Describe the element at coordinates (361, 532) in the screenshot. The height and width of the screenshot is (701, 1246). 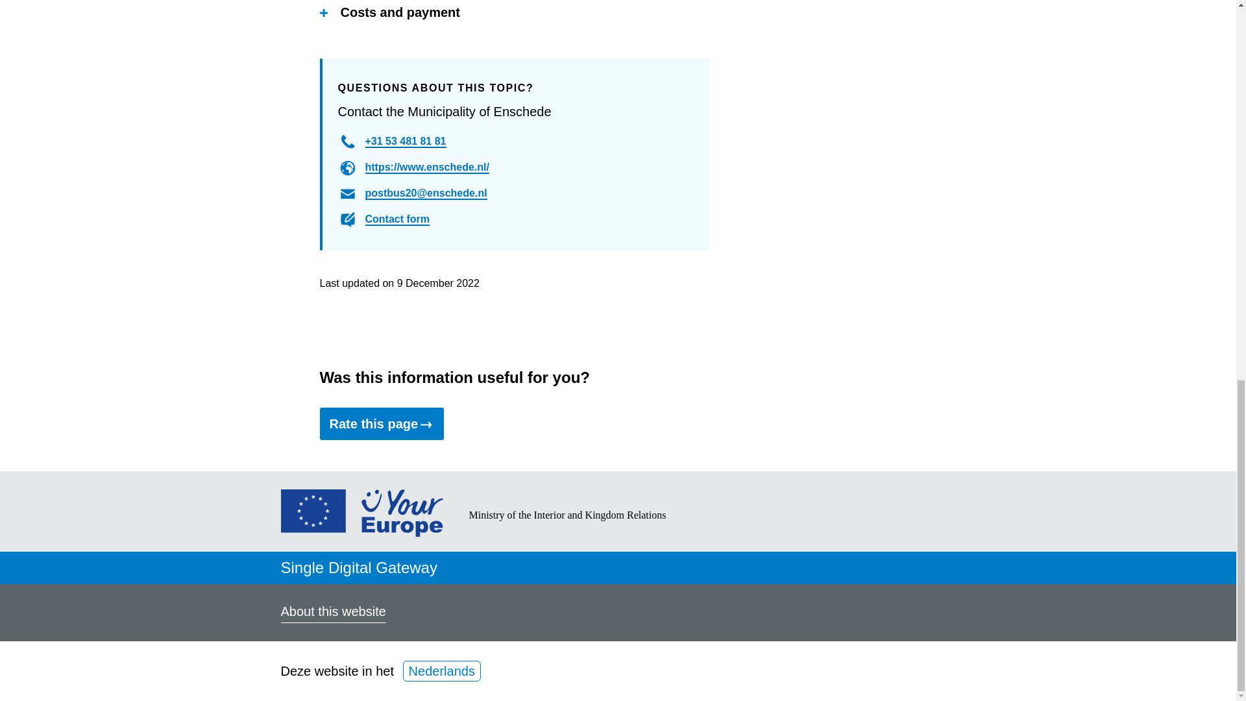
I see `Go to the European Union's Your Europe portal homepage` at that location.